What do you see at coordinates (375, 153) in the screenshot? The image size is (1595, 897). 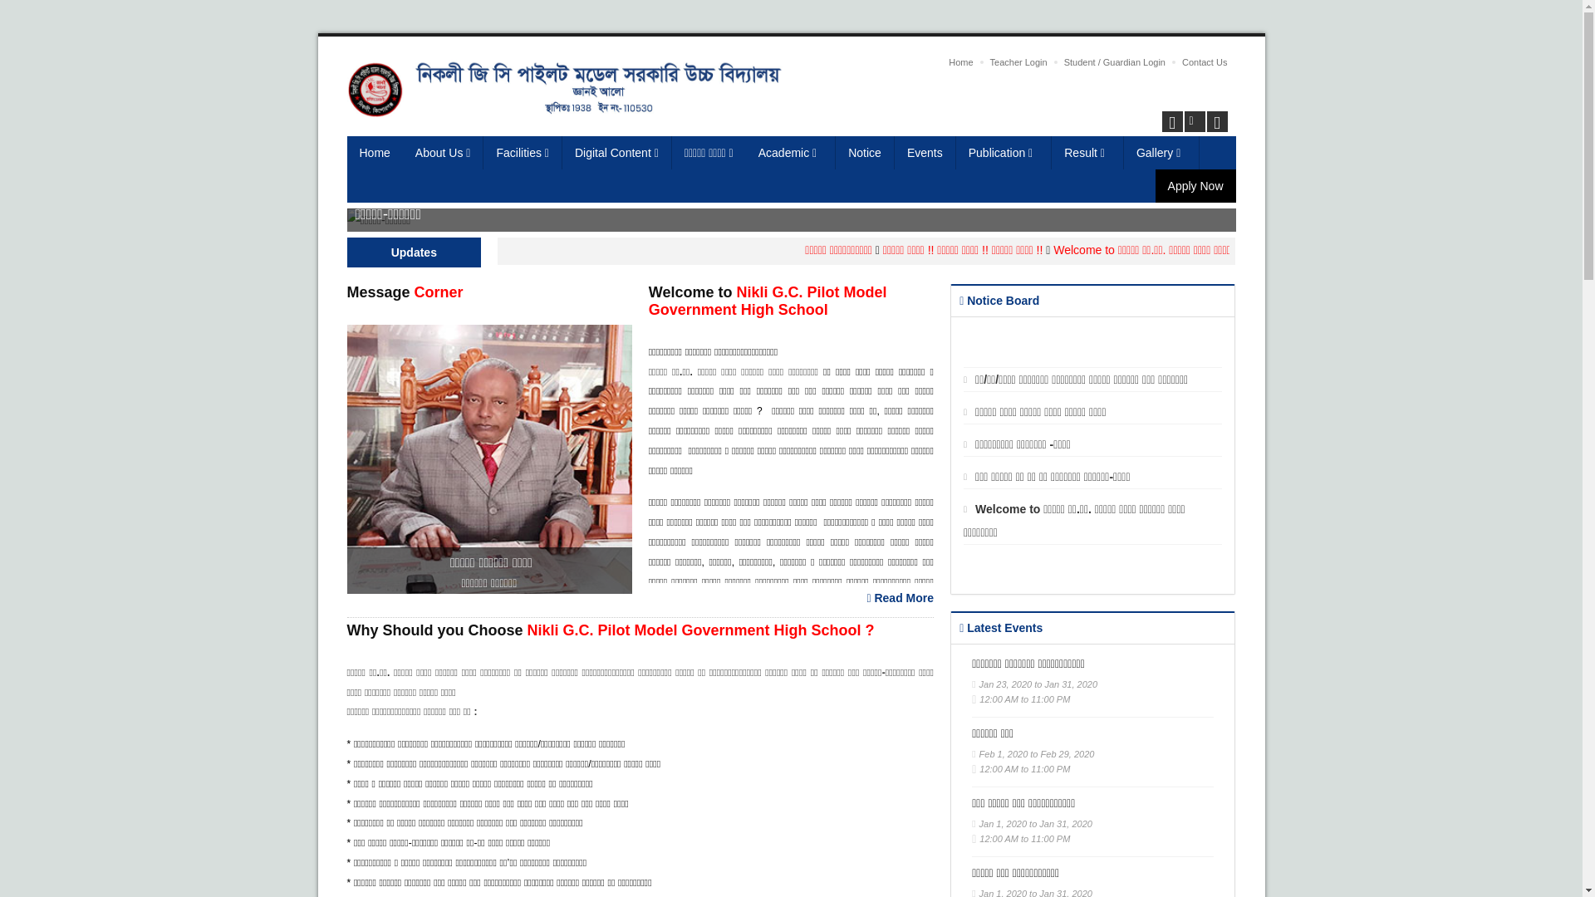 I see `Home` at bounding box center [375, 153].